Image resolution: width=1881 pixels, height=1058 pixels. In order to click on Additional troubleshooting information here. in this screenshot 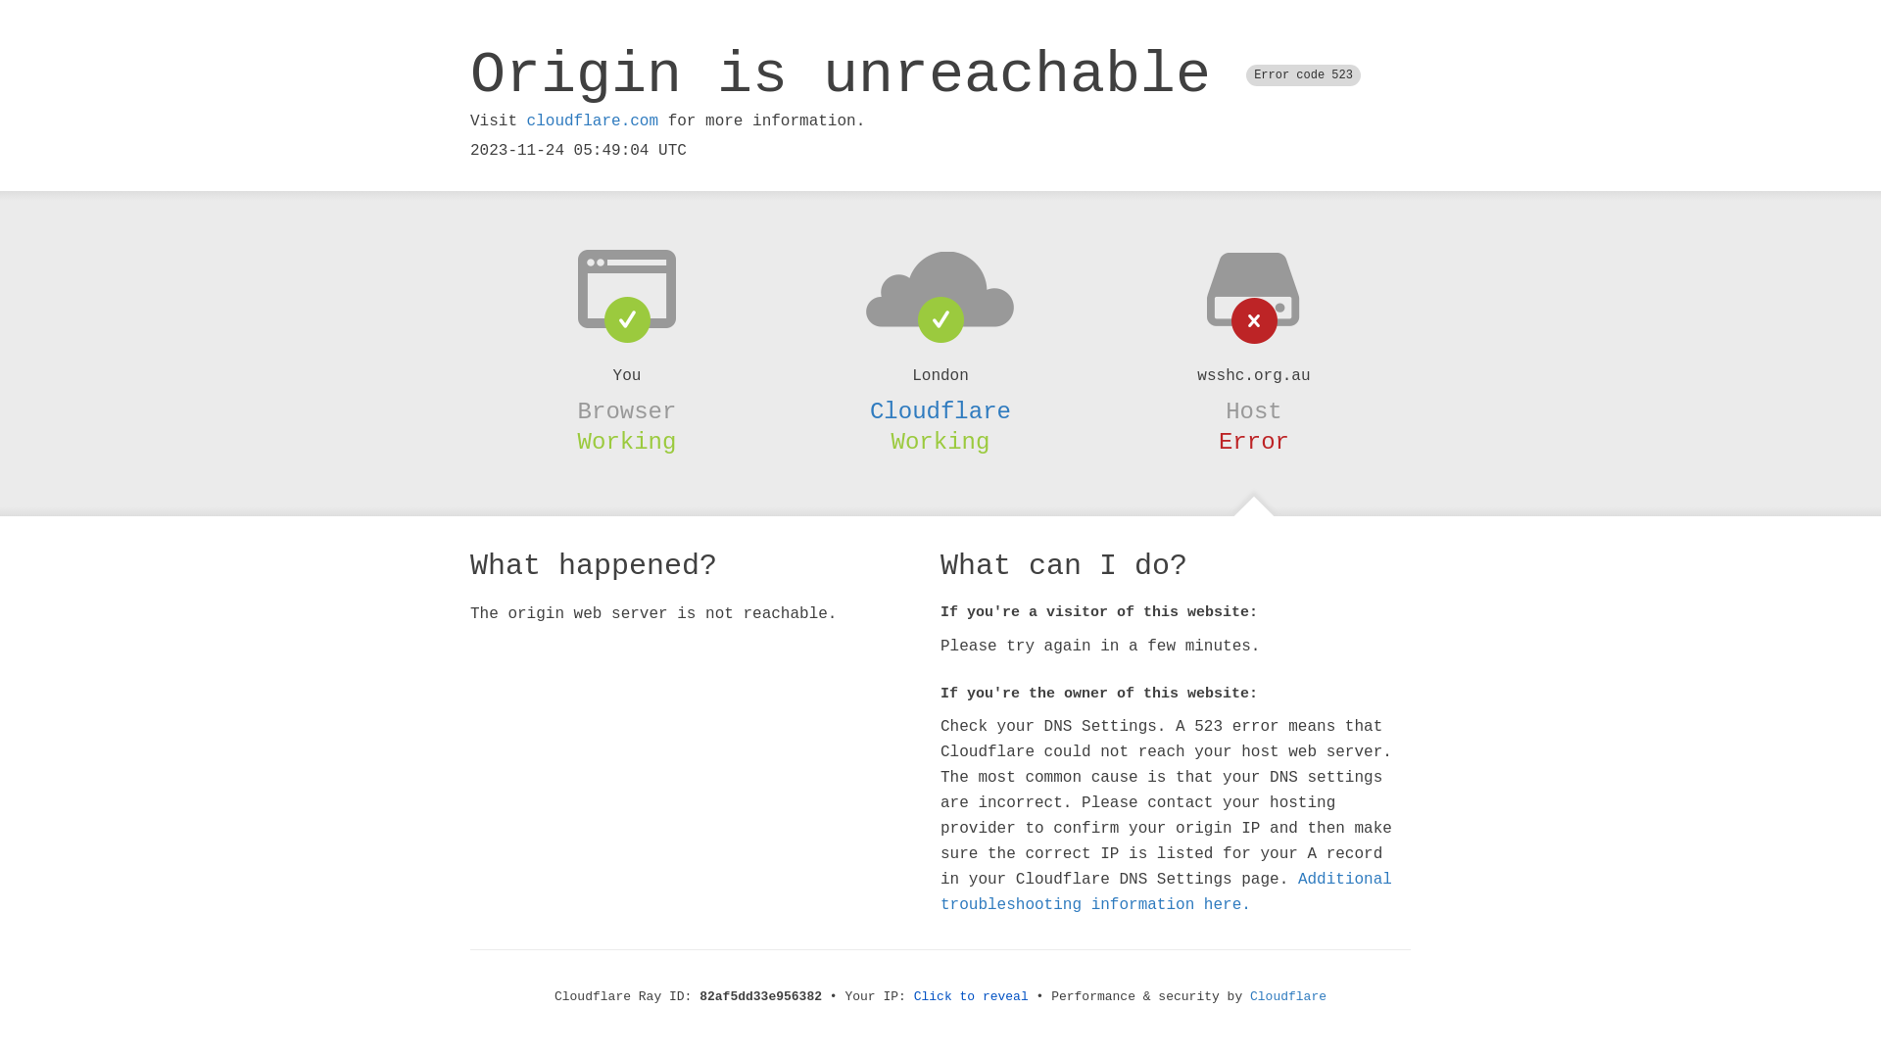, I will do `click(1166, 892)`.